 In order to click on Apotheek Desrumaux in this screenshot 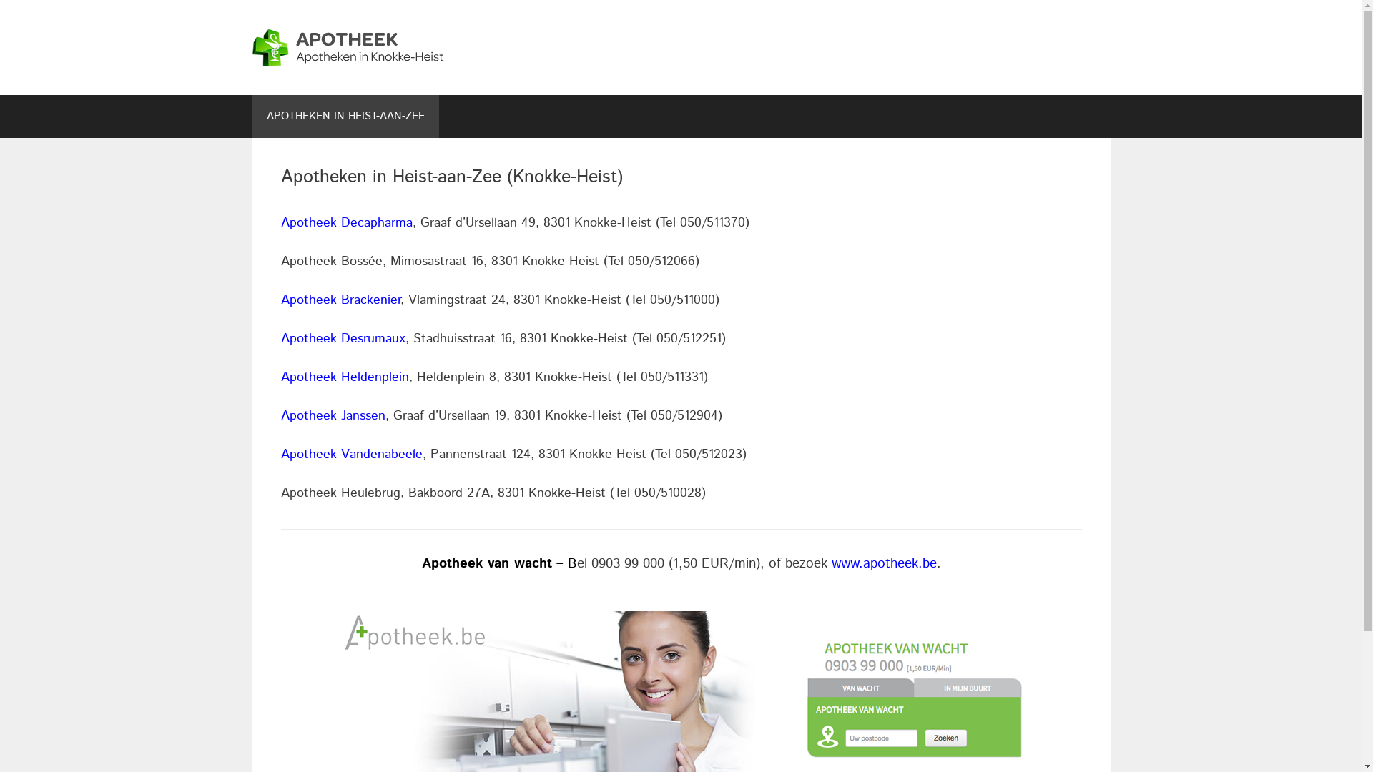, I will do `click(343, 339)`.